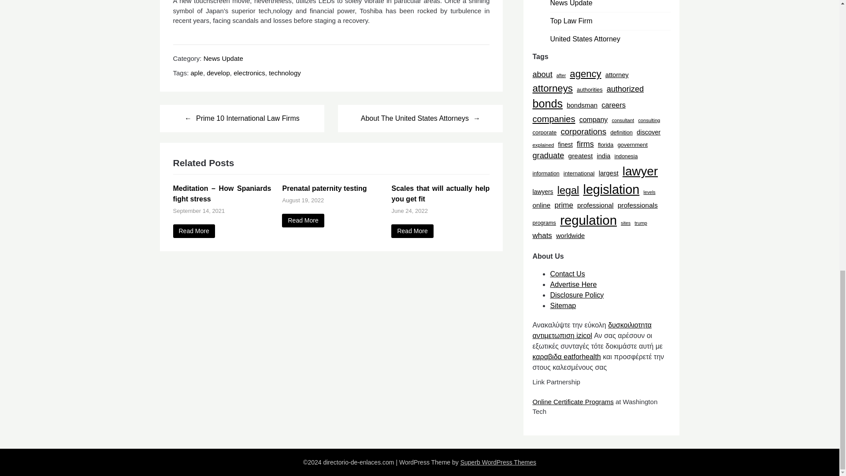 The image size is (846, 476). Describe the element at coordinates (303, 220) in the screenshot. I see `Prenatal paternity testing` at that location.